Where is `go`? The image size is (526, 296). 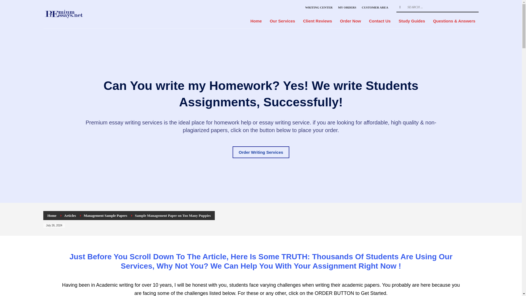
go is located at coordinates (400, 7).